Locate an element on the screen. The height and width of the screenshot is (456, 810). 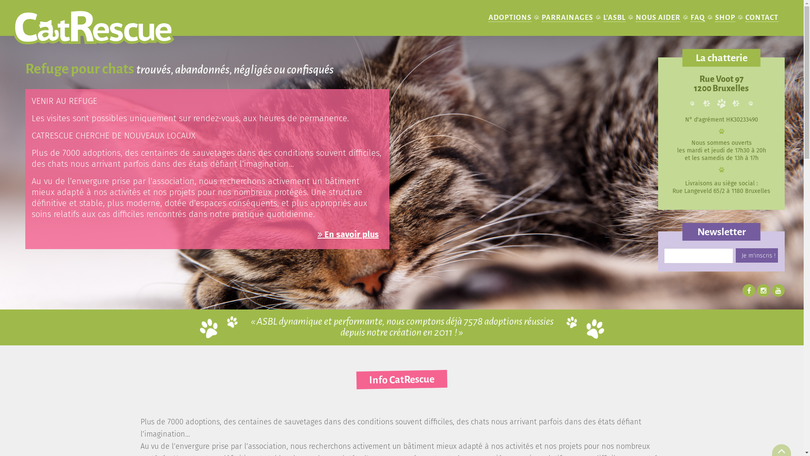
L'ASBL is located at coordinates (614, 18).